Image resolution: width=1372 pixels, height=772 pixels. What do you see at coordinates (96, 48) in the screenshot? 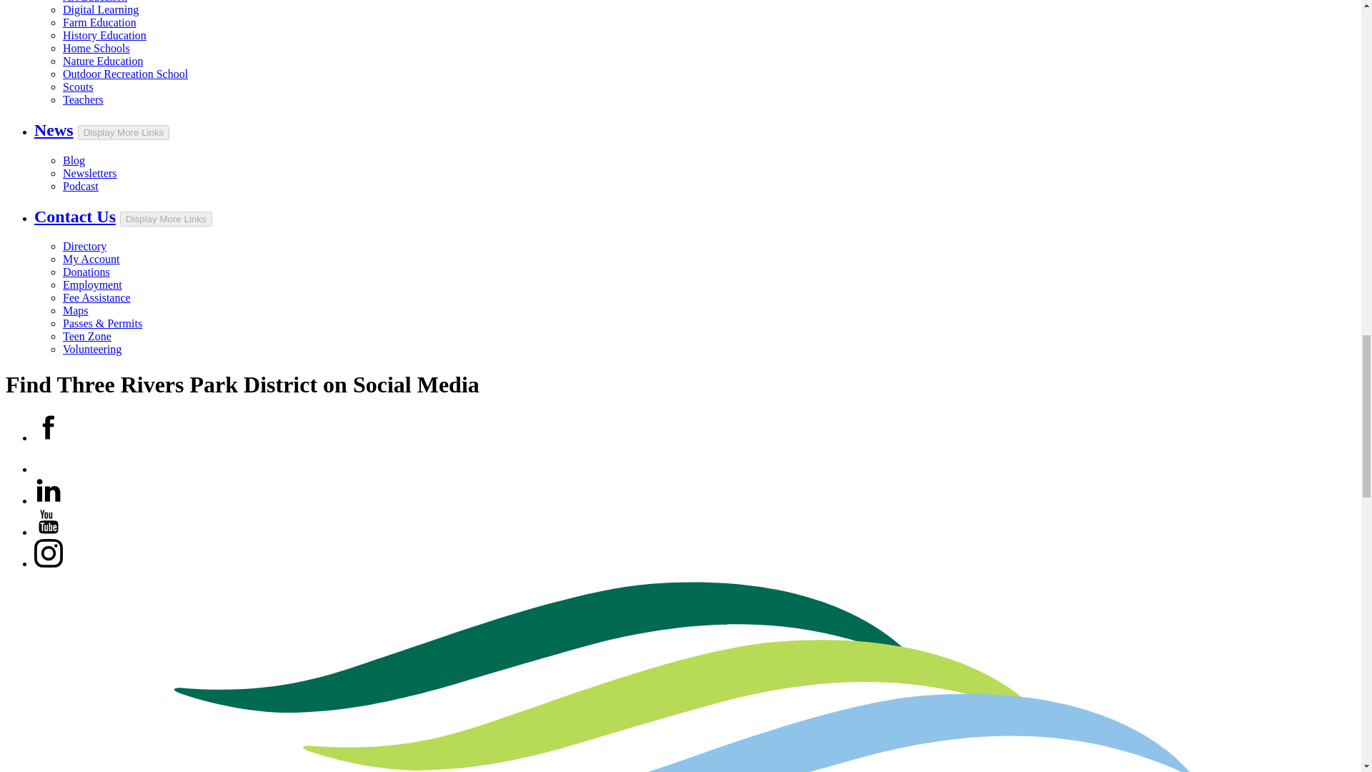
I see `Home Schools` at bounding box center [96, 48].